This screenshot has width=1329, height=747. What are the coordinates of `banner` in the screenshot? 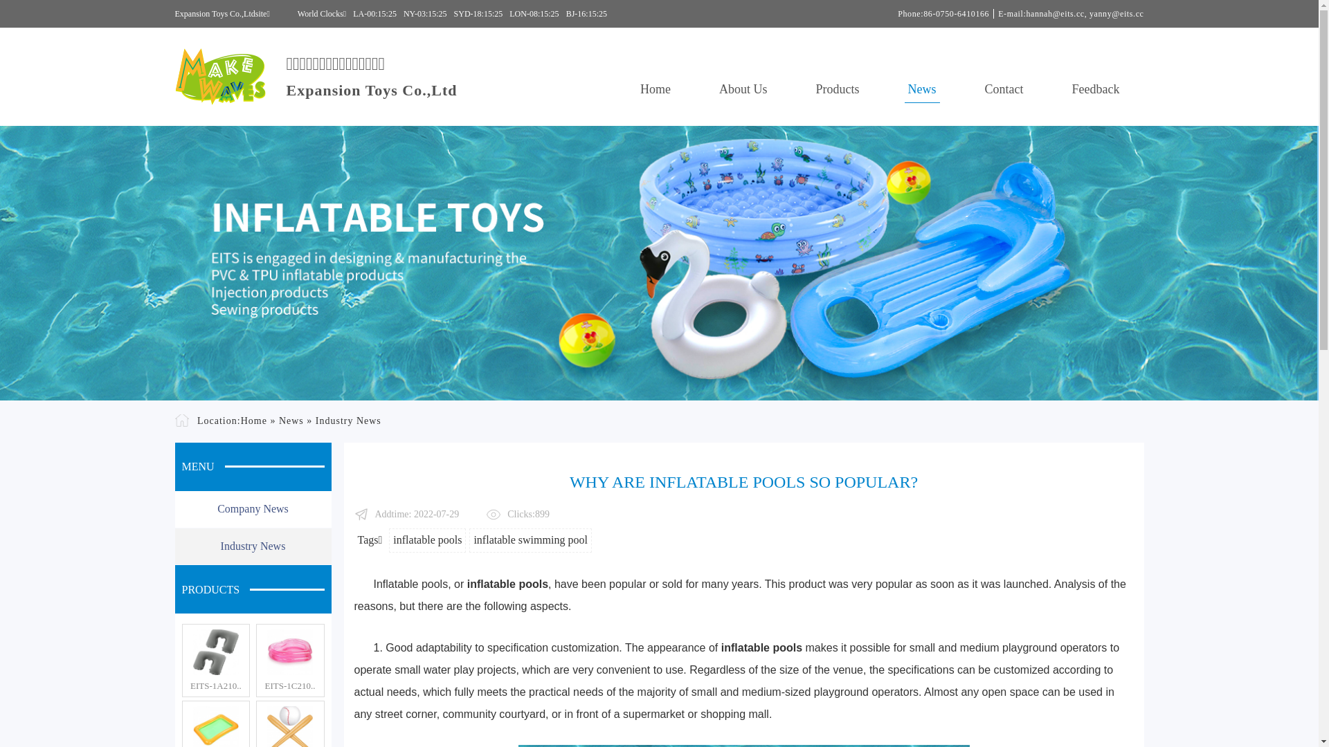 It's located at (659, 263).